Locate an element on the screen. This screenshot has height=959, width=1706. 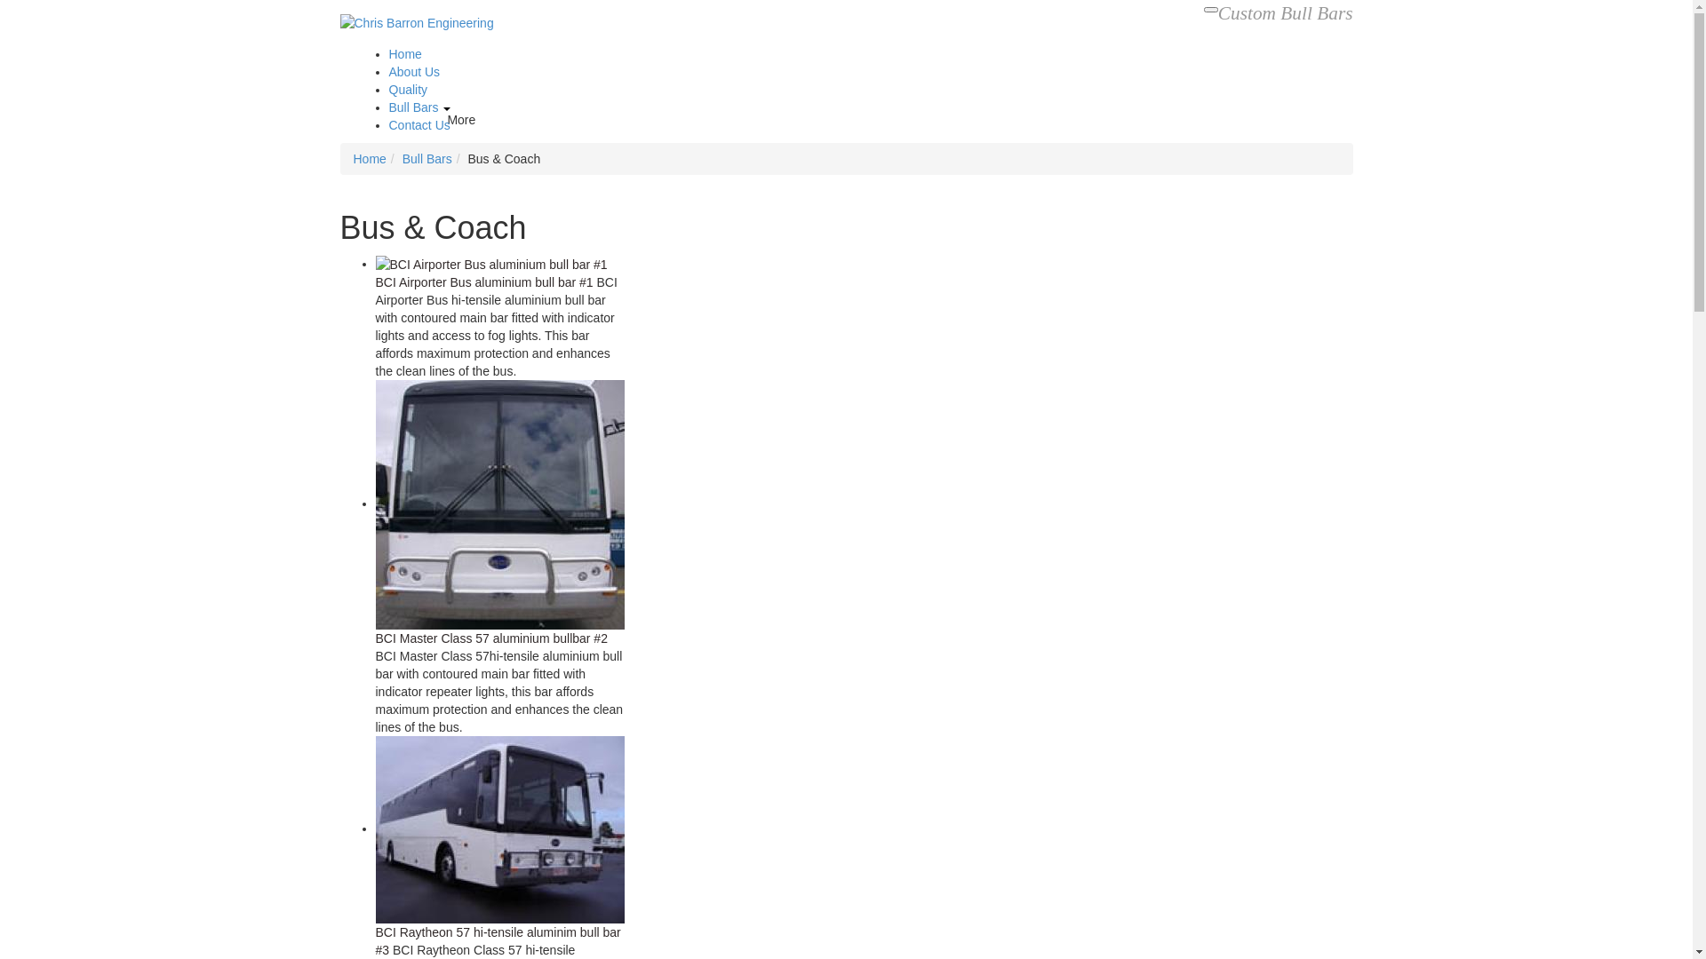
BCI Airporter Bus aluminium bull bar #1 is located at coordinates (483, 282).